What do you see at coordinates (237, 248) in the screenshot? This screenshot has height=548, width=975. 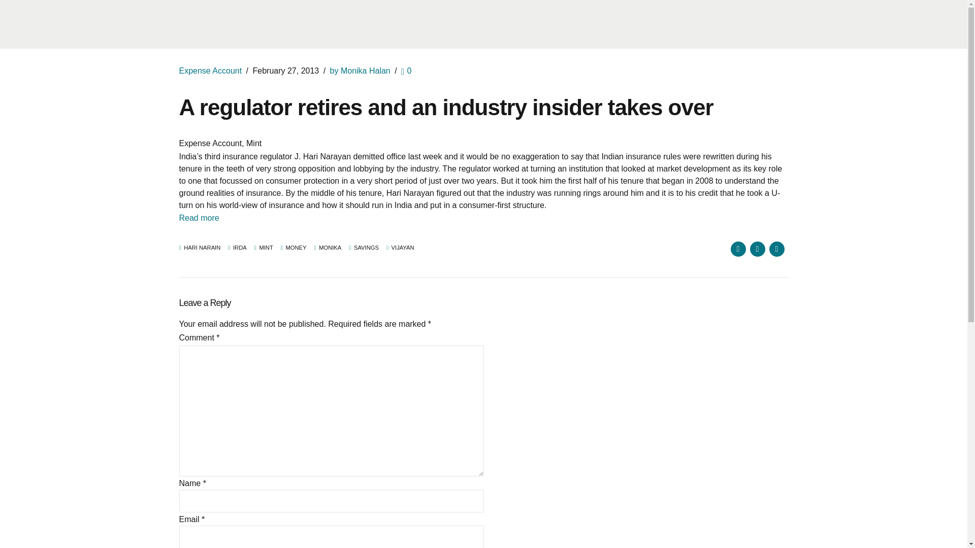 I see `IRDA` at bounding box center [237, 248].